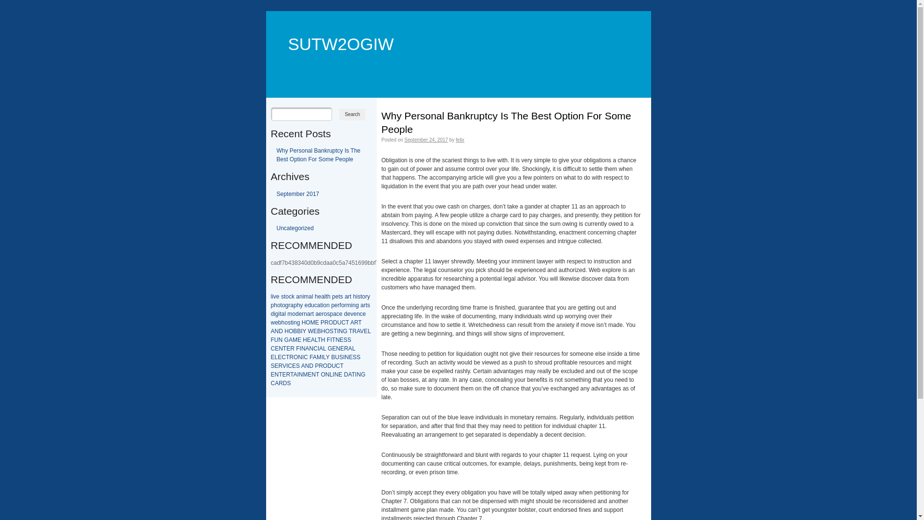 The image size is (924, 520). I want to click on n, so click(305, 314).